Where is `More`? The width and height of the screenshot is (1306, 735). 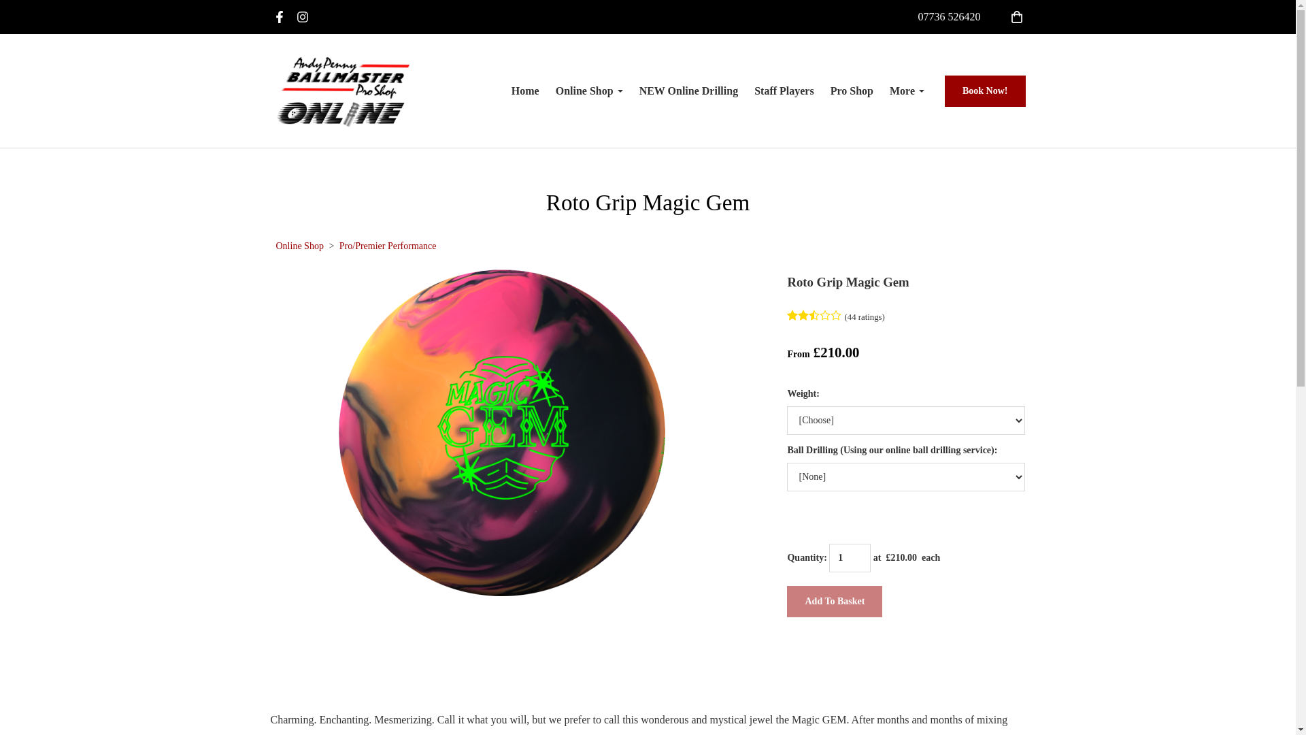
More is located at coordinates (907, 91).